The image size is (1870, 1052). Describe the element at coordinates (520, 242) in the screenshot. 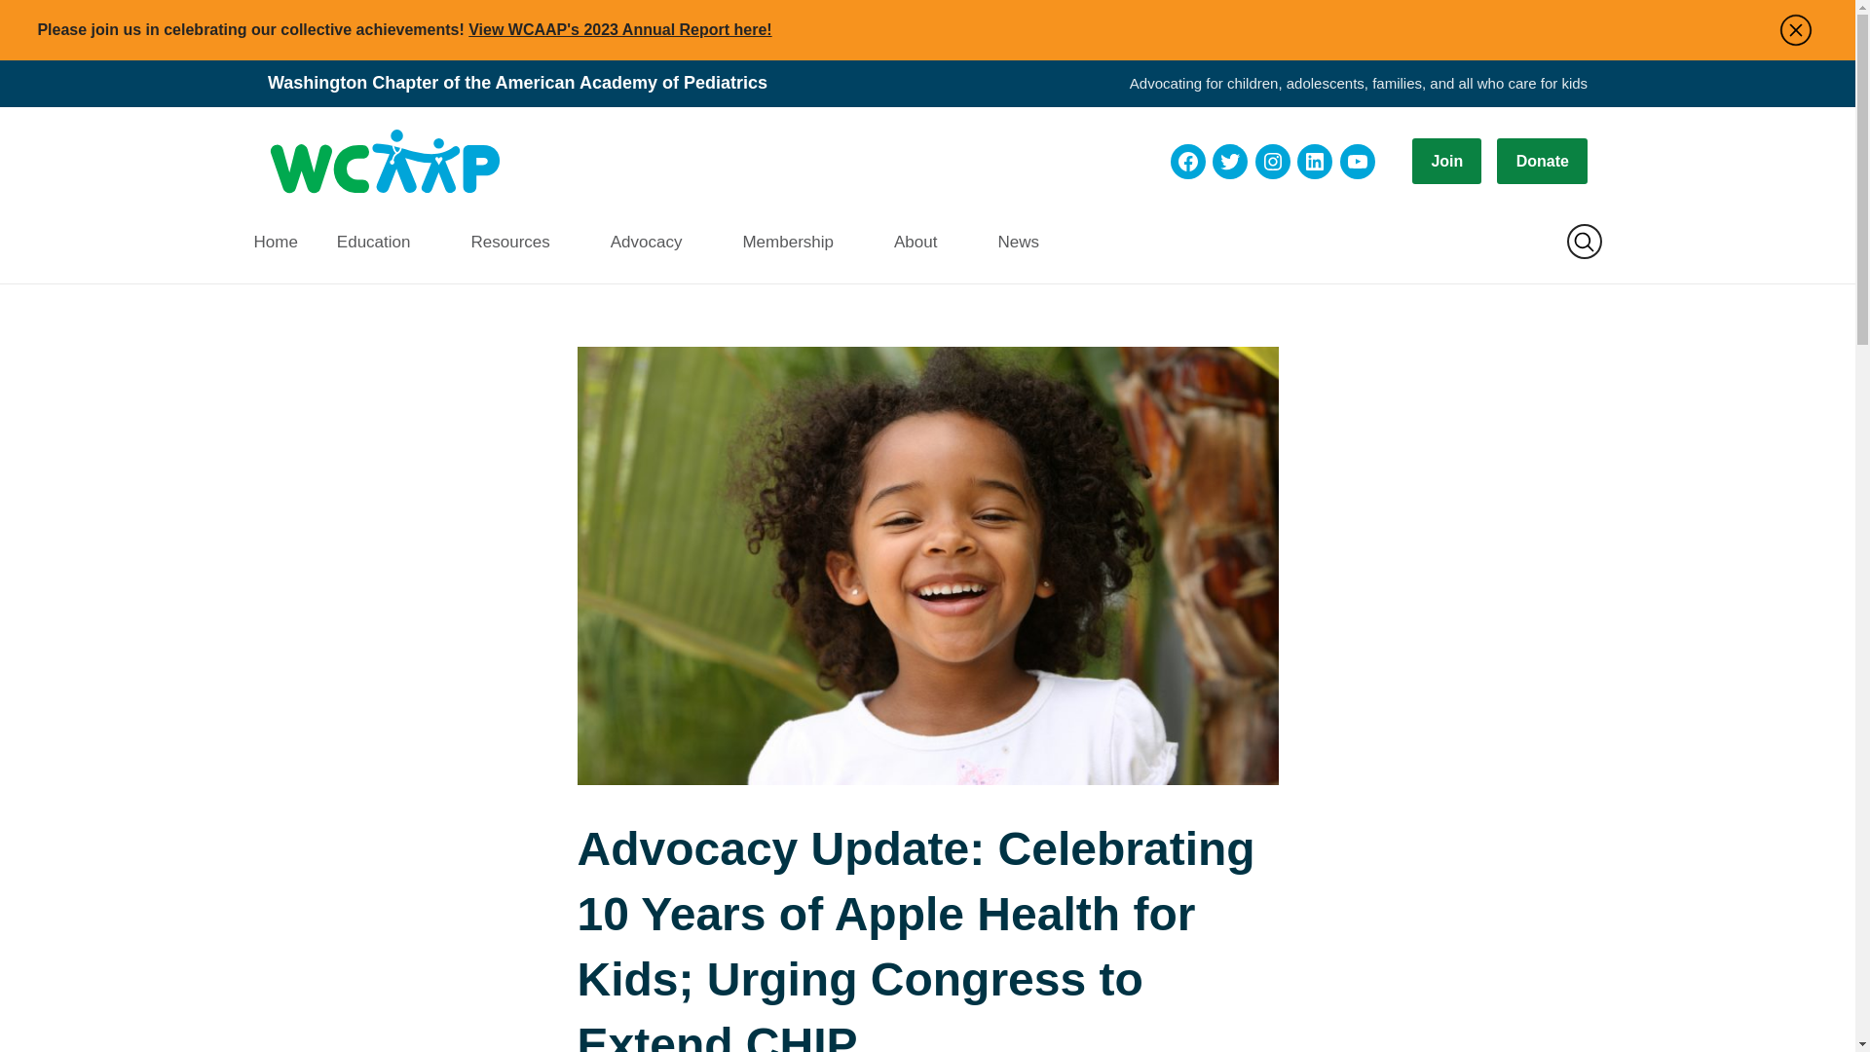

I see `Resources` at that location.